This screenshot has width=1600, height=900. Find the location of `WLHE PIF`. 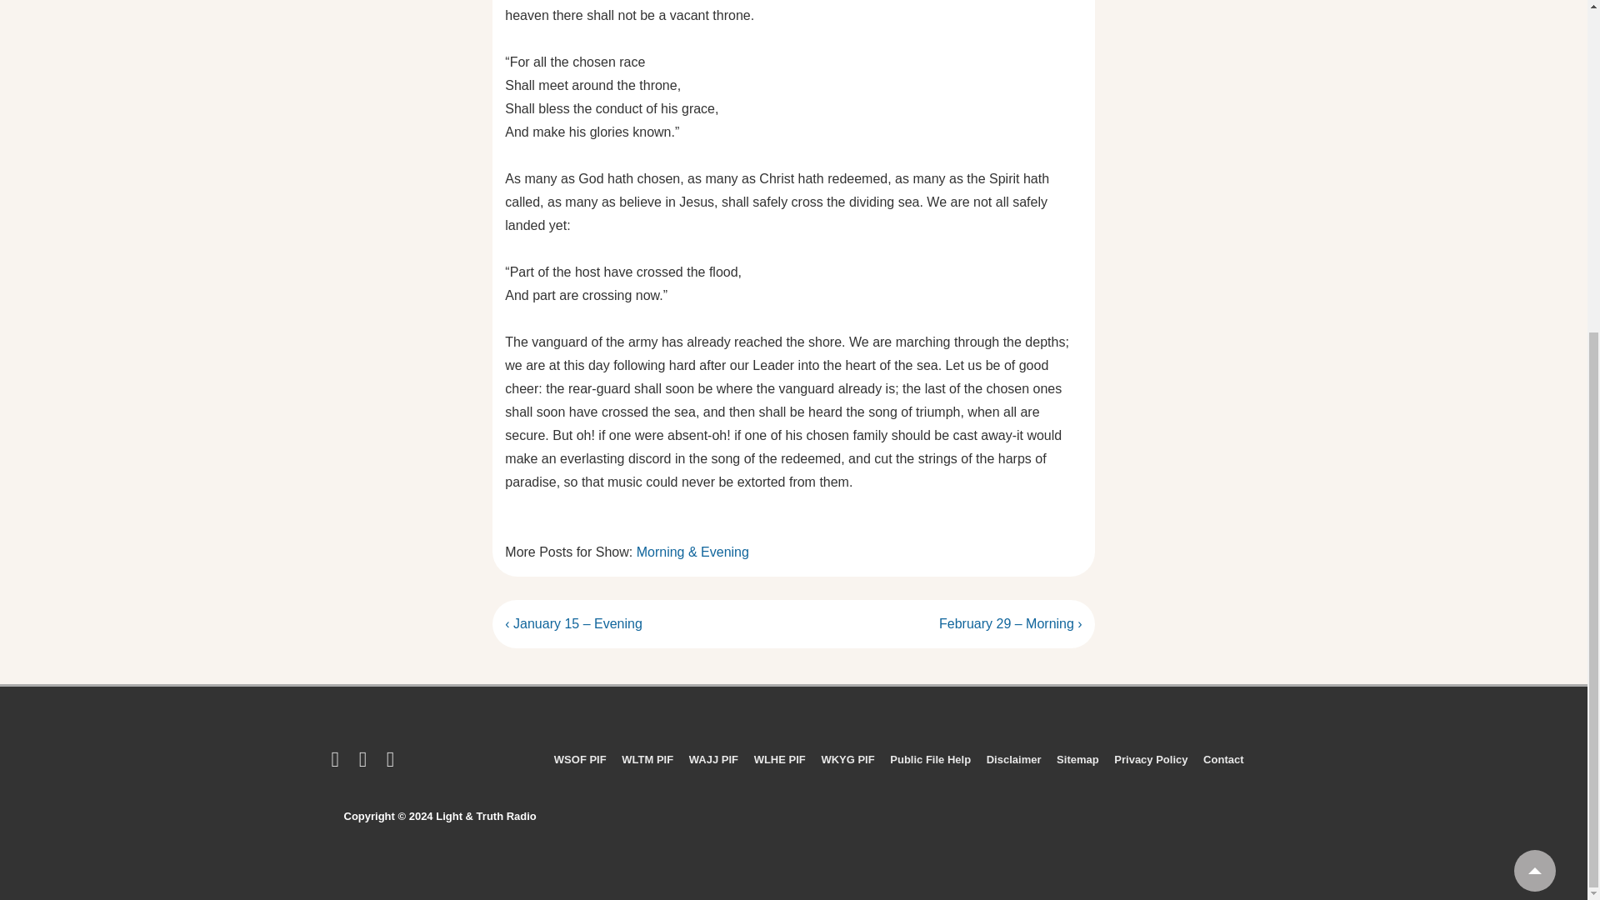

WLHE PIF is located at coordinates (780, 759).